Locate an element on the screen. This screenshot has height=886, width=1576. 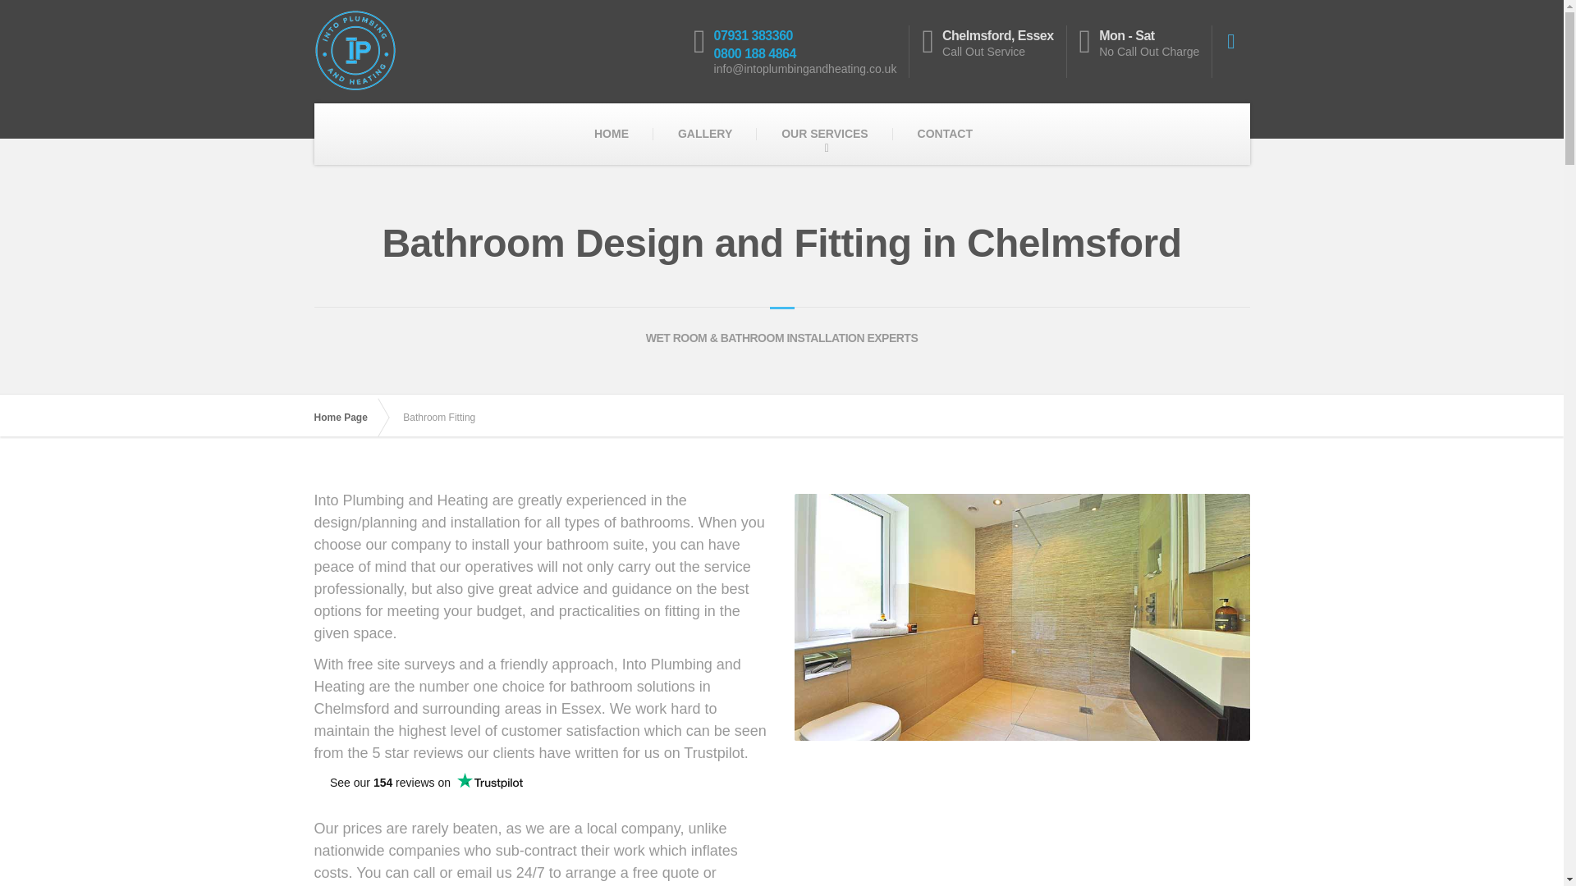
CONTACT is located at coordinates (946, 134).